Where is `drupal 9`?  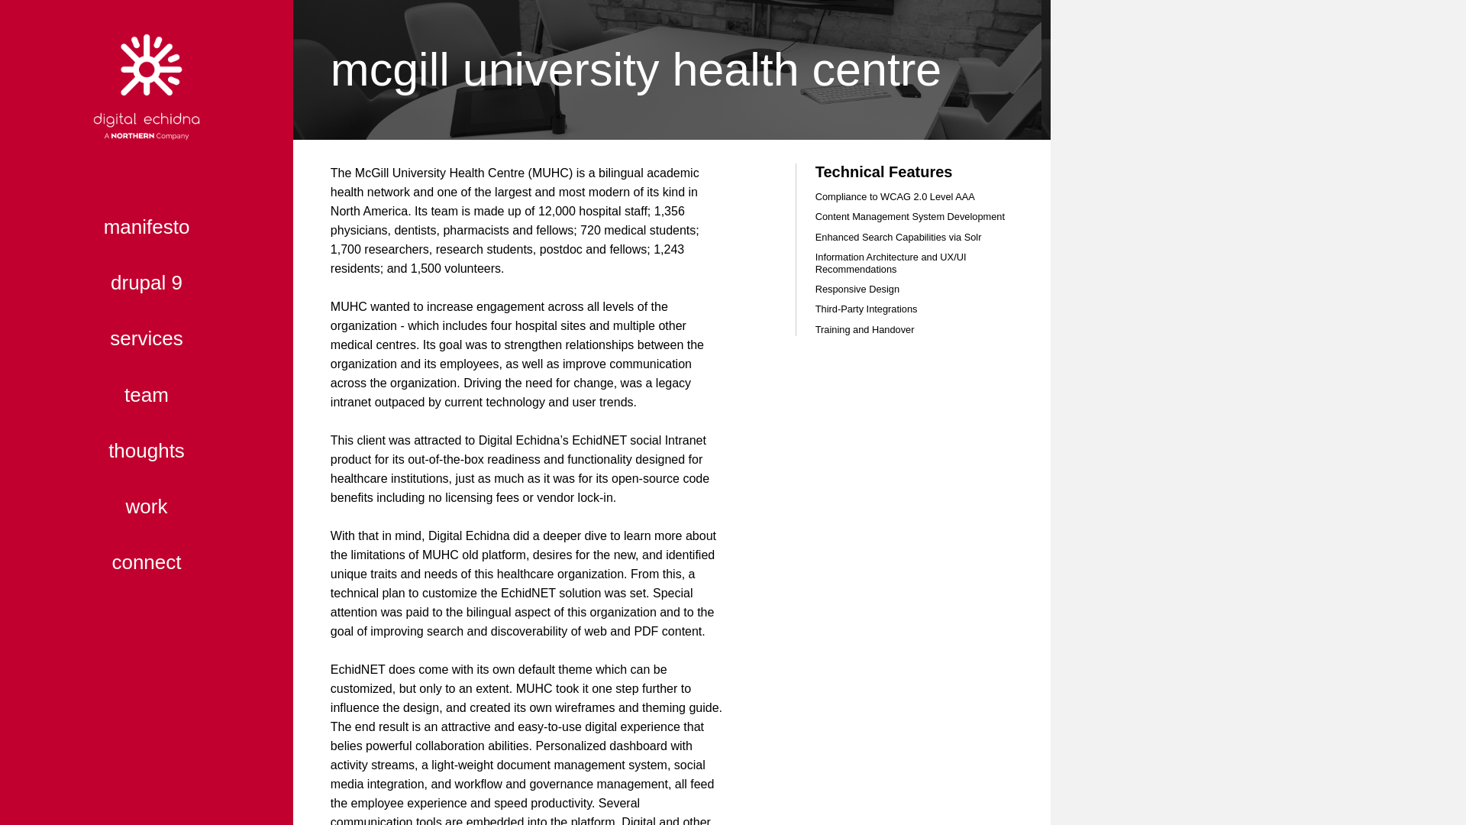 drupal 9 is located at coordinates (147, 283).